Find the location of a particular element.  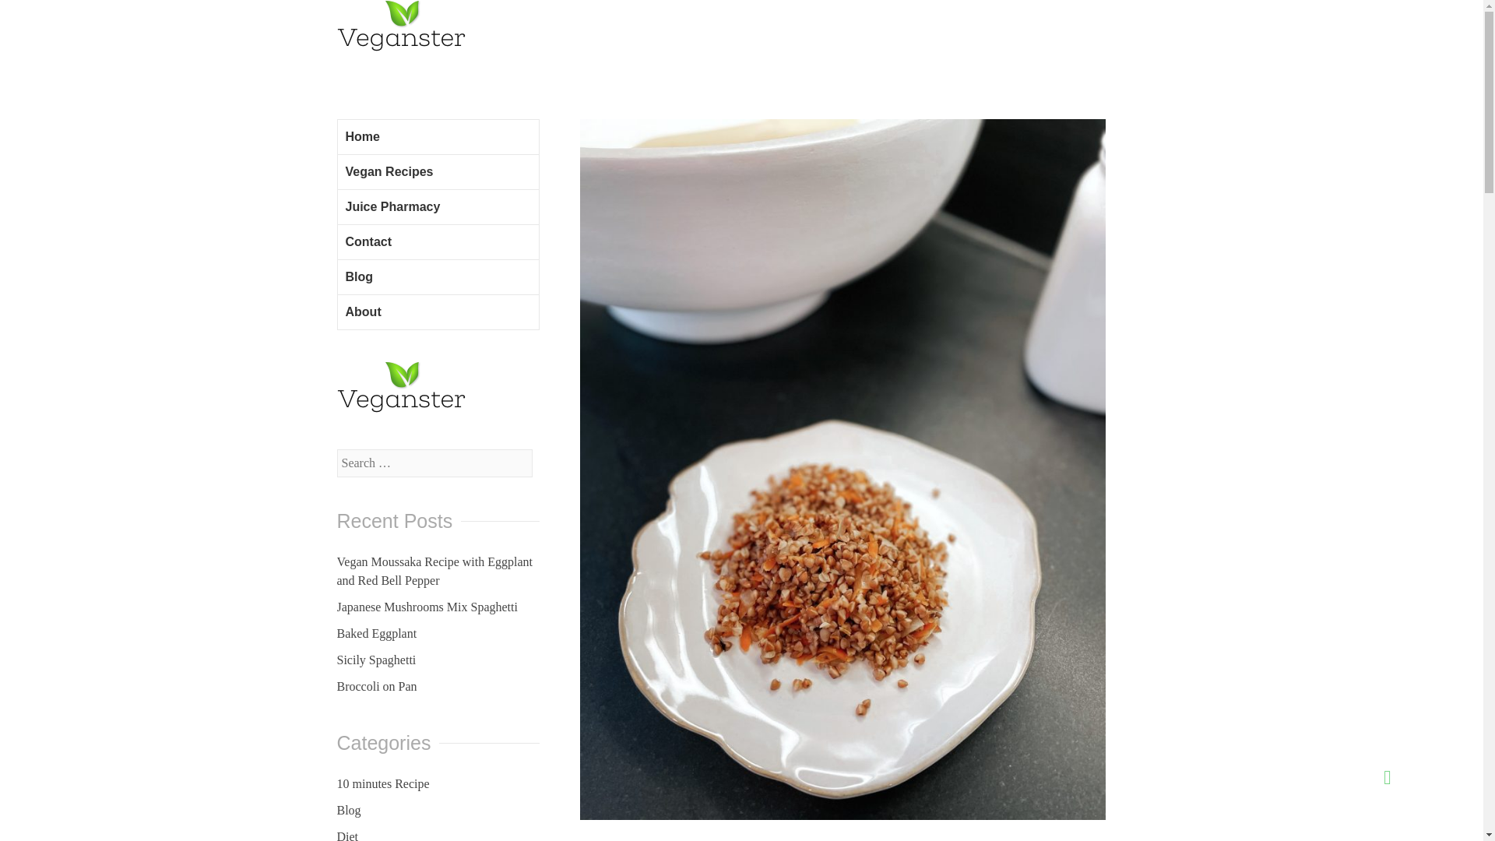

Diet is located at coordinates (347, 835).